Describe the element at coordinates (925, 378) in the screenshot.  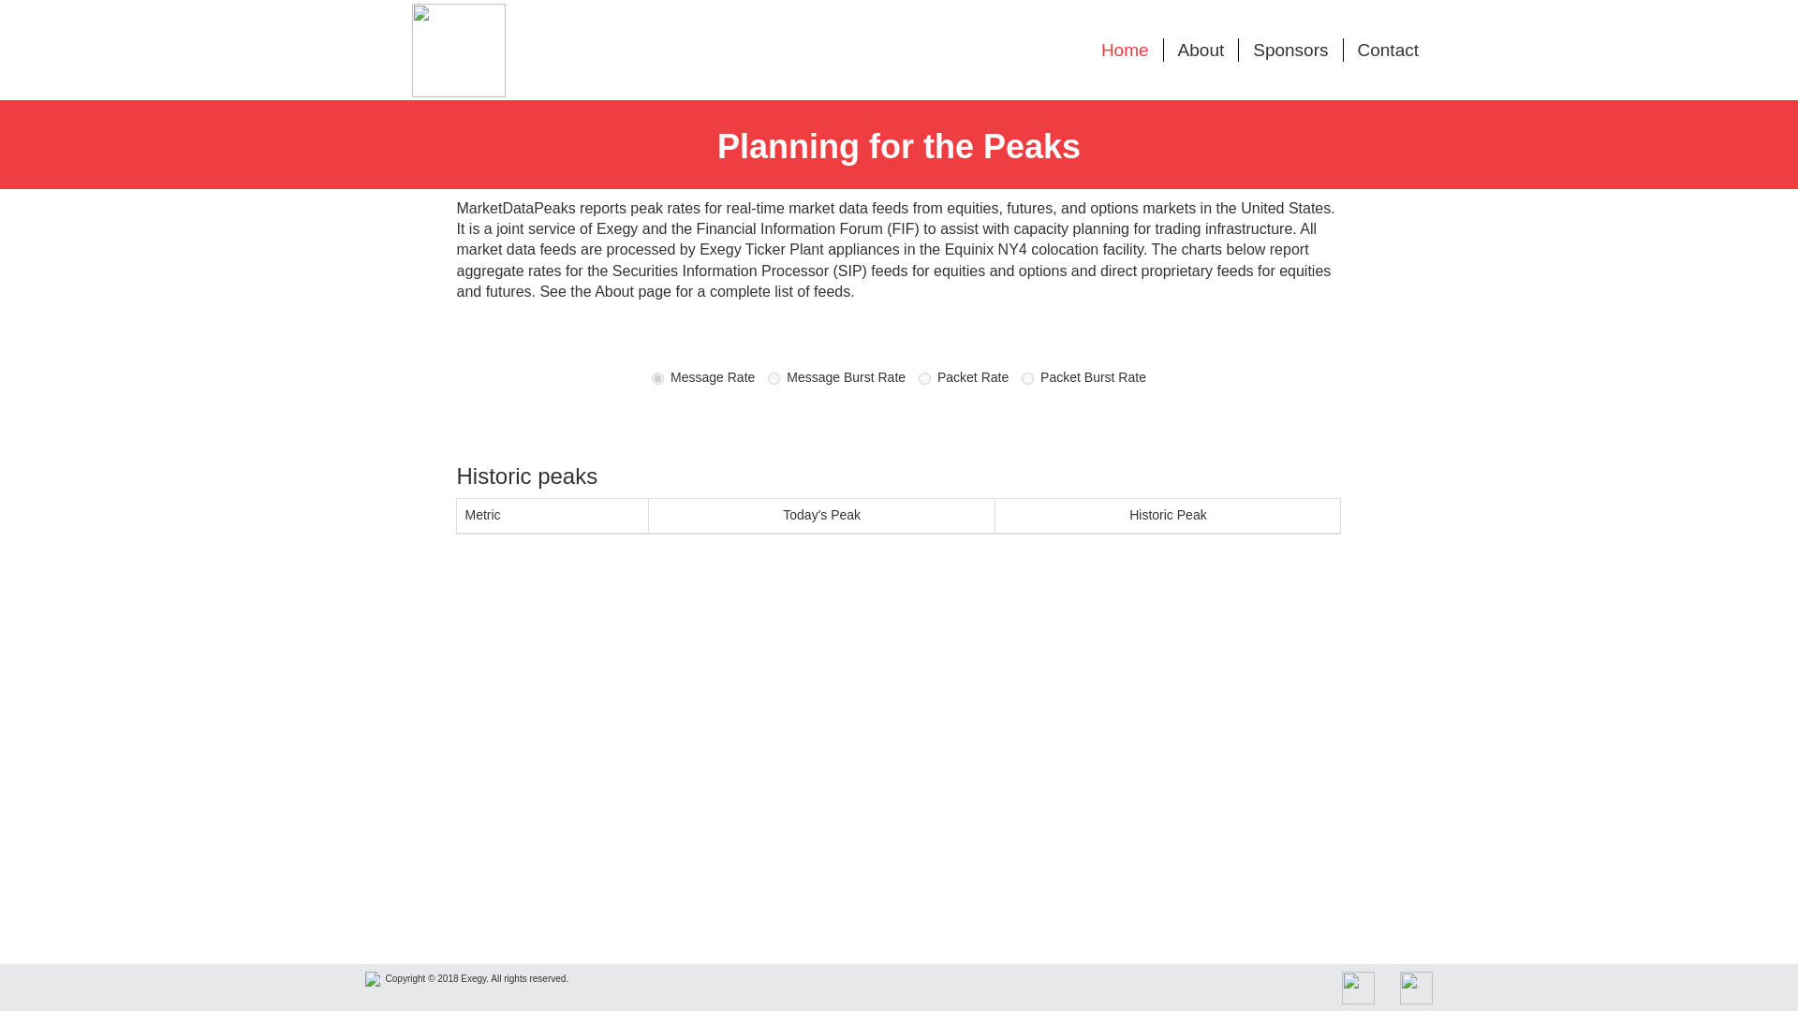
I see `on` at that location.